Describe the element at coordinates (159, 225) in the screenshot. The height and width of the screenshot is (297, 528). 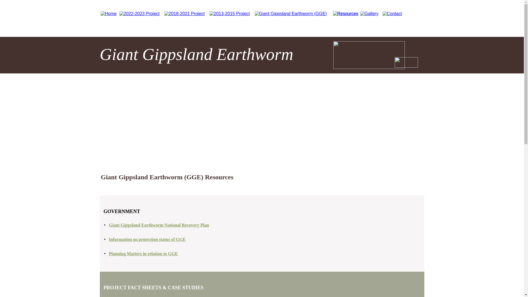
I see `Giant Gippsland Earthworm National Recovery Plan` at that location.